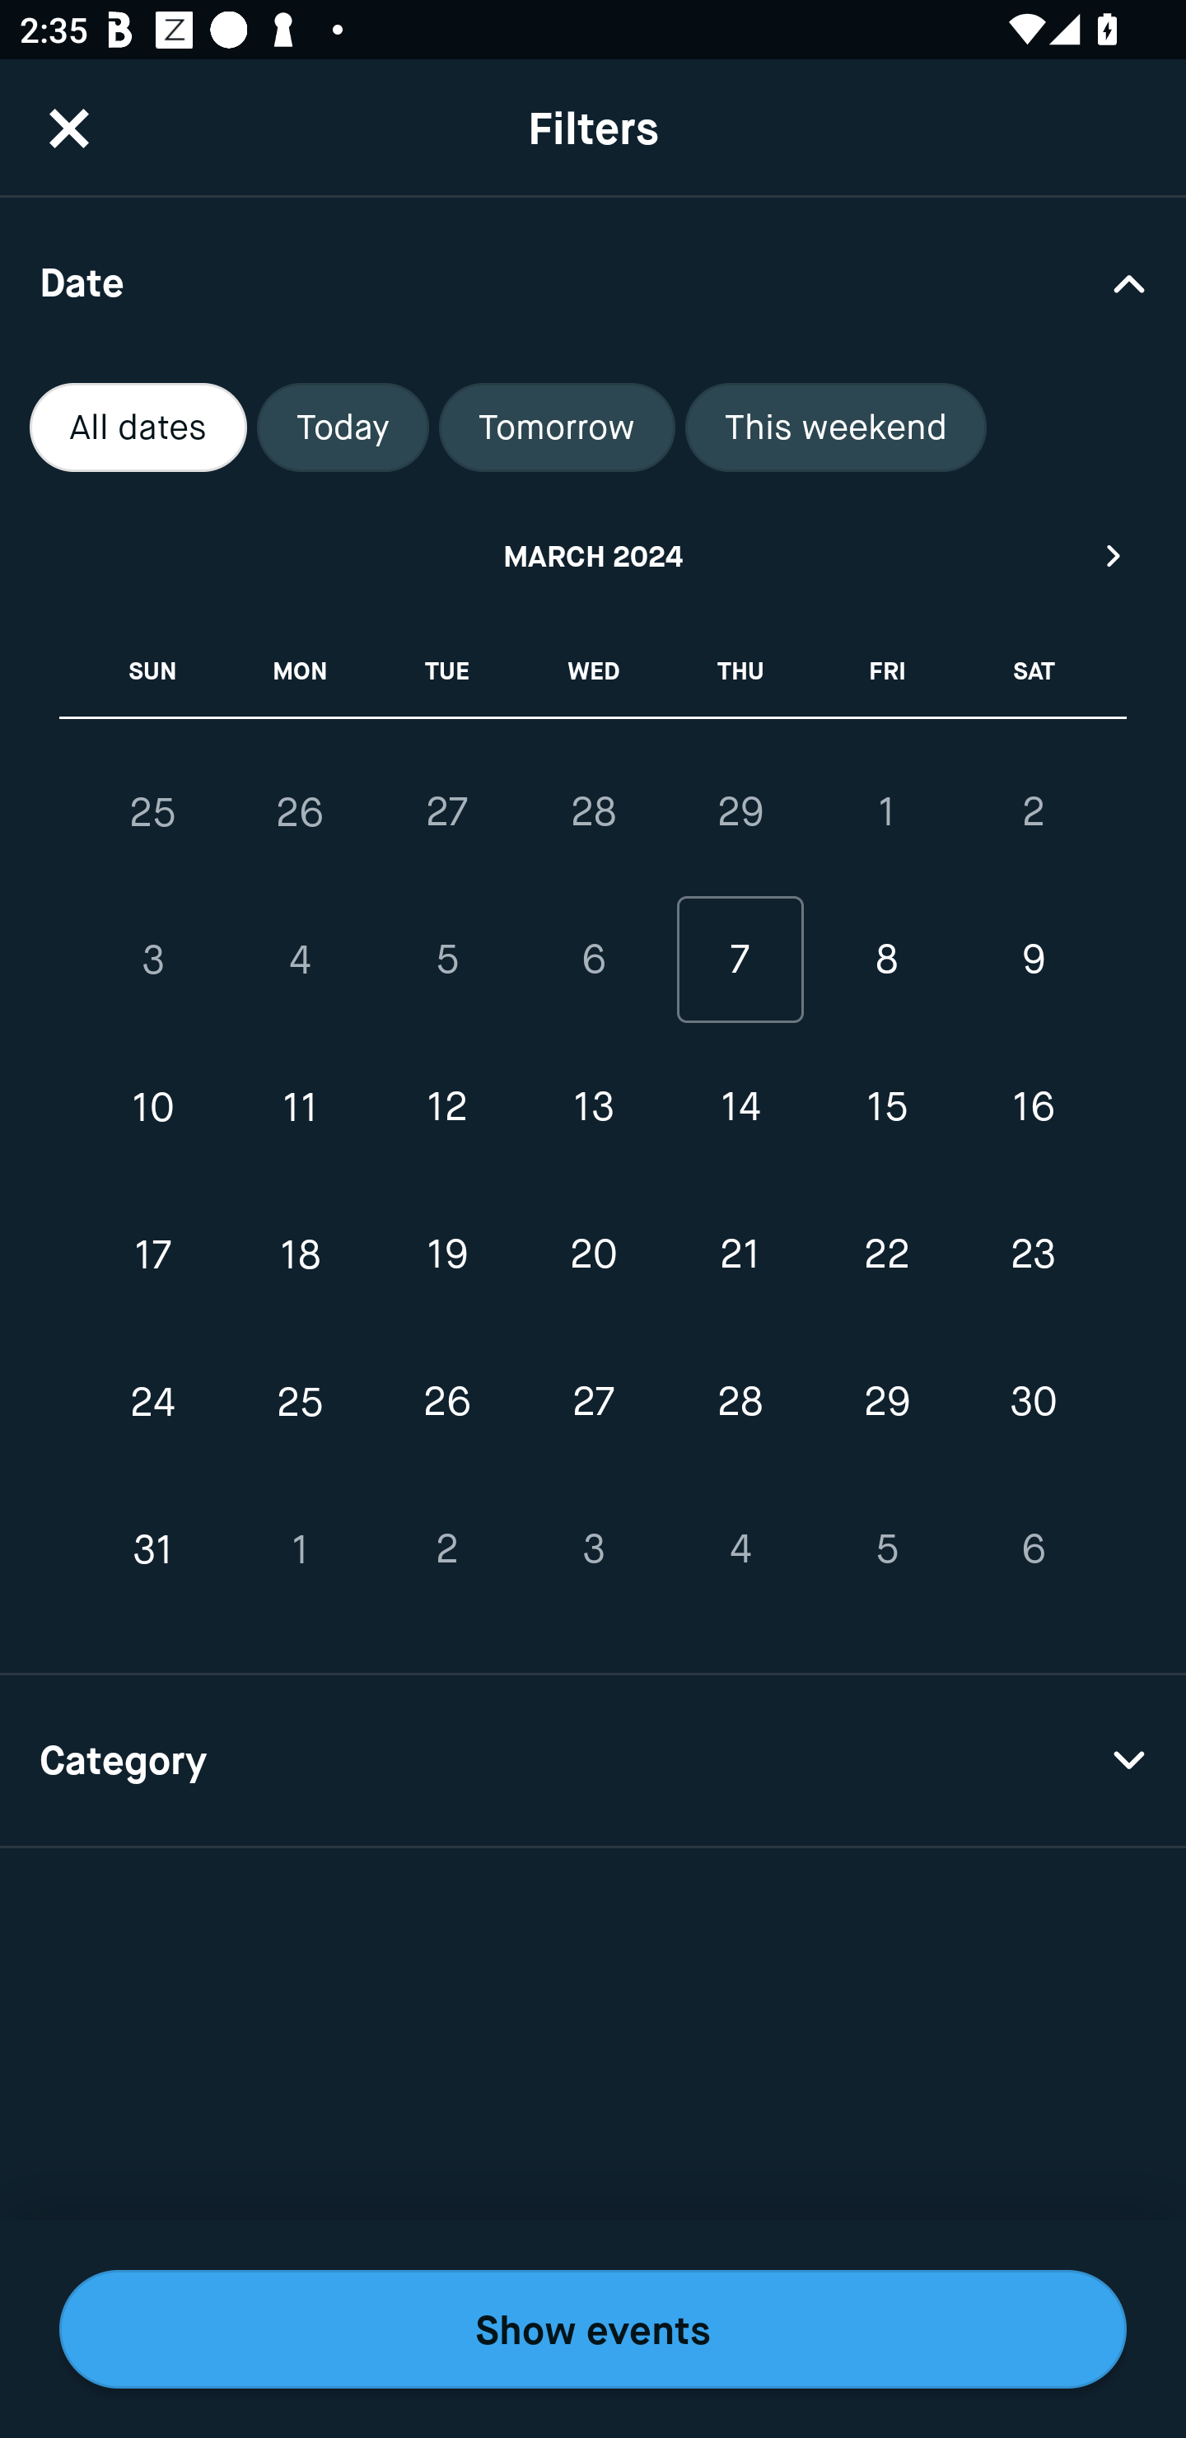 The image size is (1186, 2438). What do you see at coordinates (740, 960) in the screenshot?
I see `7` at bounding box center [740, 960].